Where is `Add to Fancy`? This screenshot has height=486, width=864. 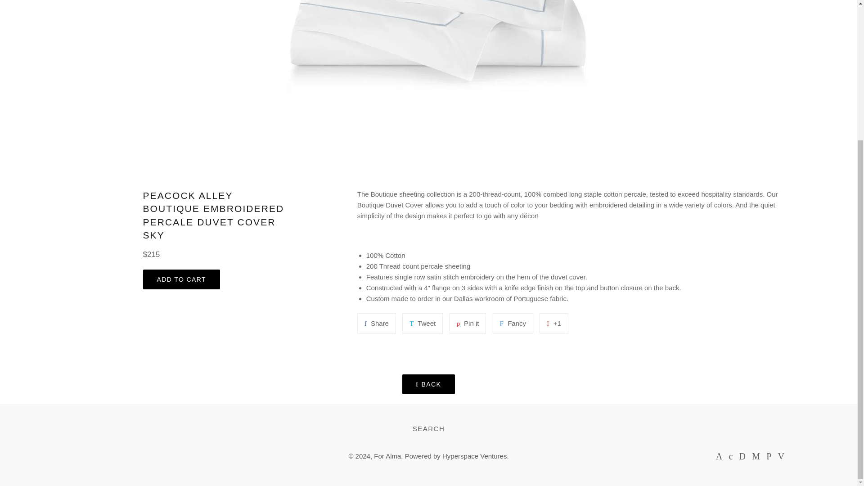 Add to Fancy is located at coordinates (513, 323).